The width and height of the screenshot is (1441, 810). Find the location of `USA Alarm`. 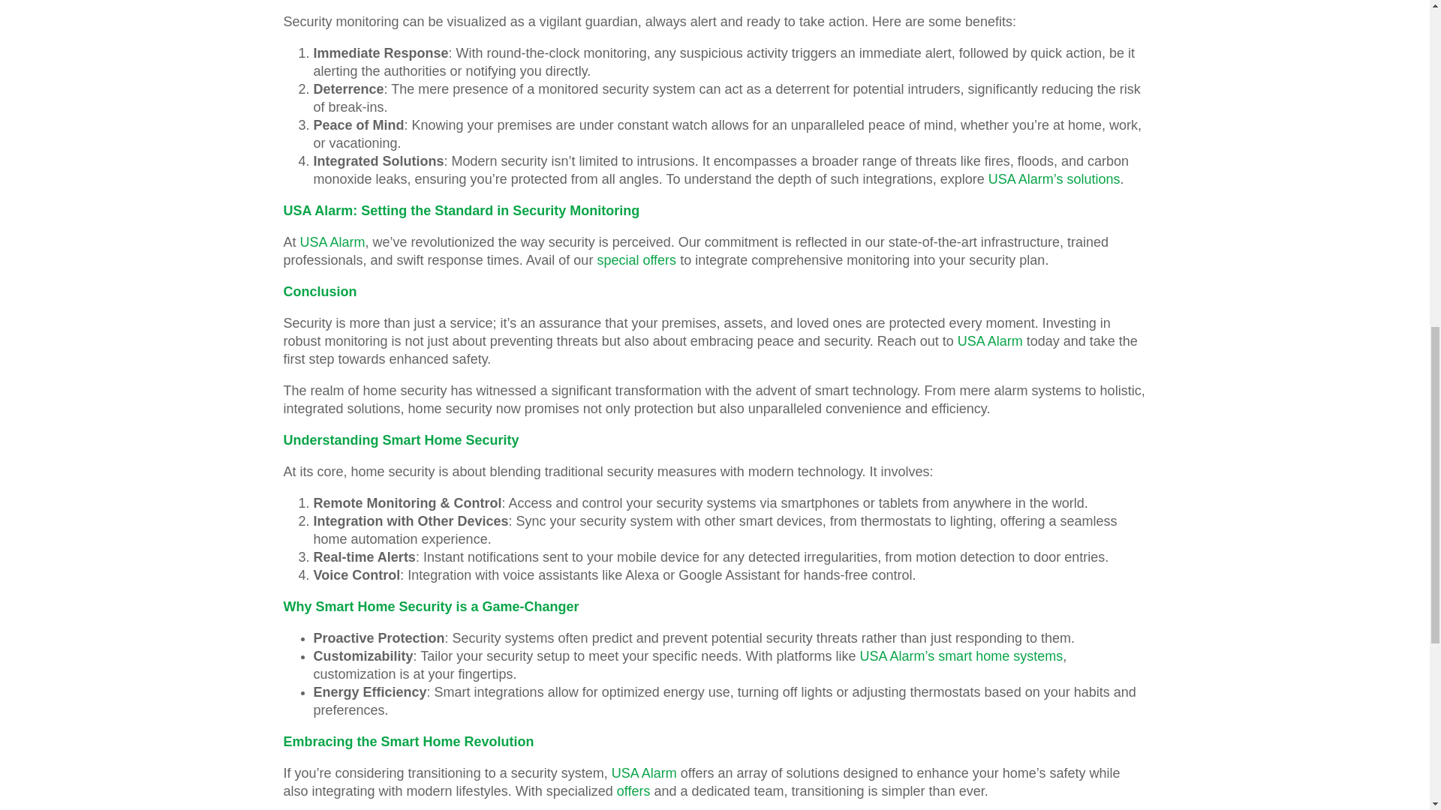

USA Alarm is located at coordinates (332, 241).